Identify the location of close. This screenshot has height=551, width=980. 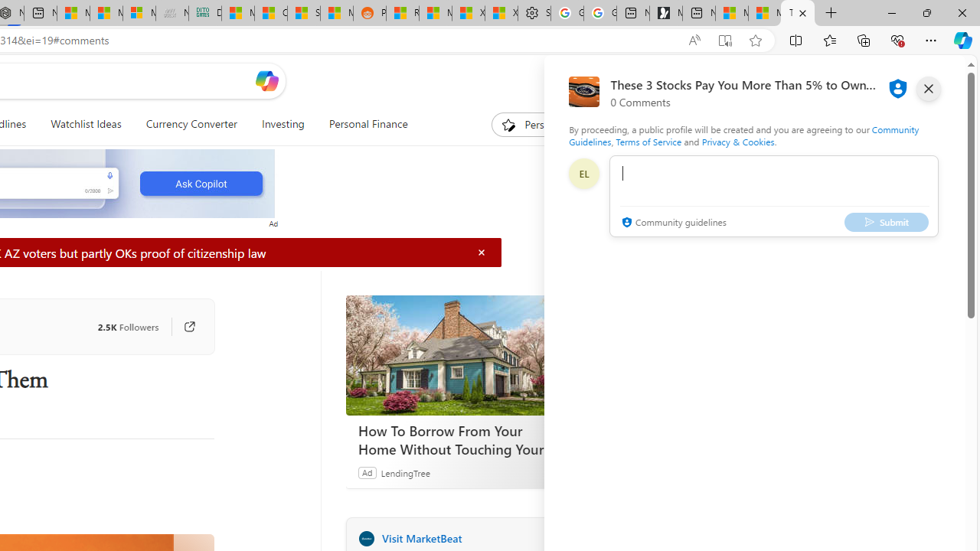
(928, 89).